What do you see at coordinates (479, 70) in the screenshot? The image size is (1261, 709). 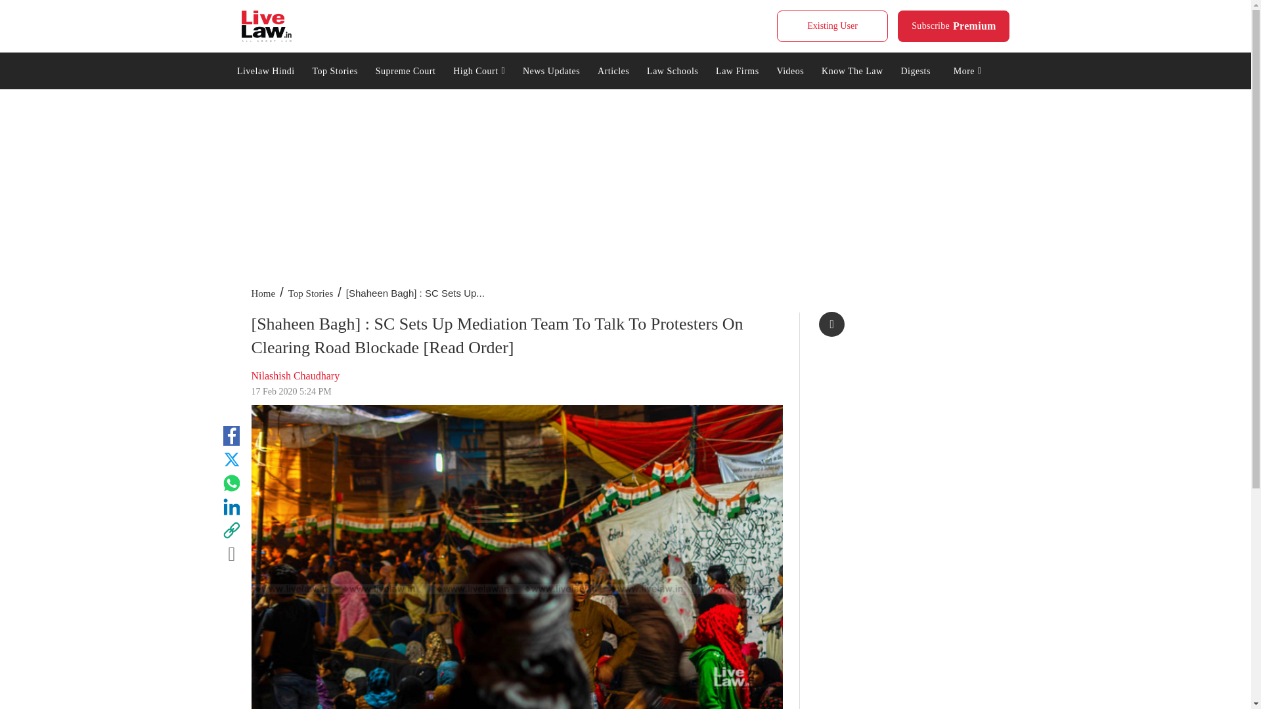 I see `High Court` at bounding box center [479, 70].